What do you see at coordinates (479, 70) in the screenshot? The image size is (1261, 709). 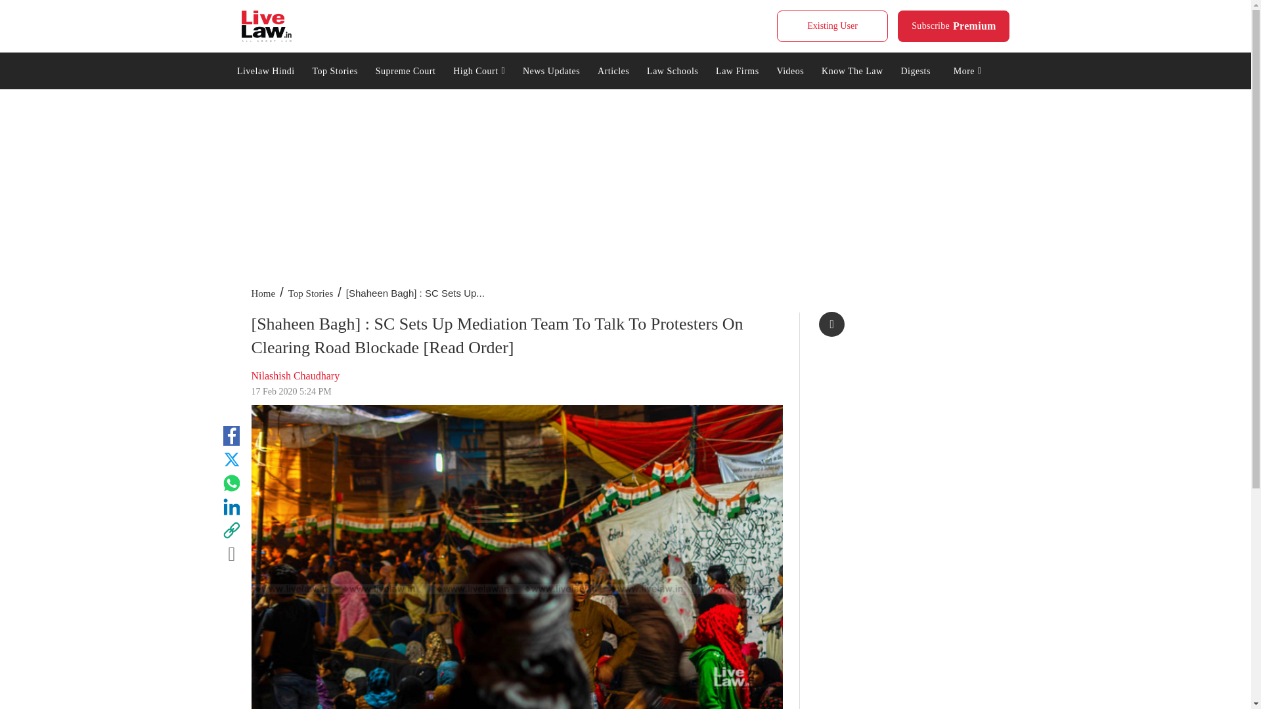 I see `High Court` at bounding box center [479, 70].